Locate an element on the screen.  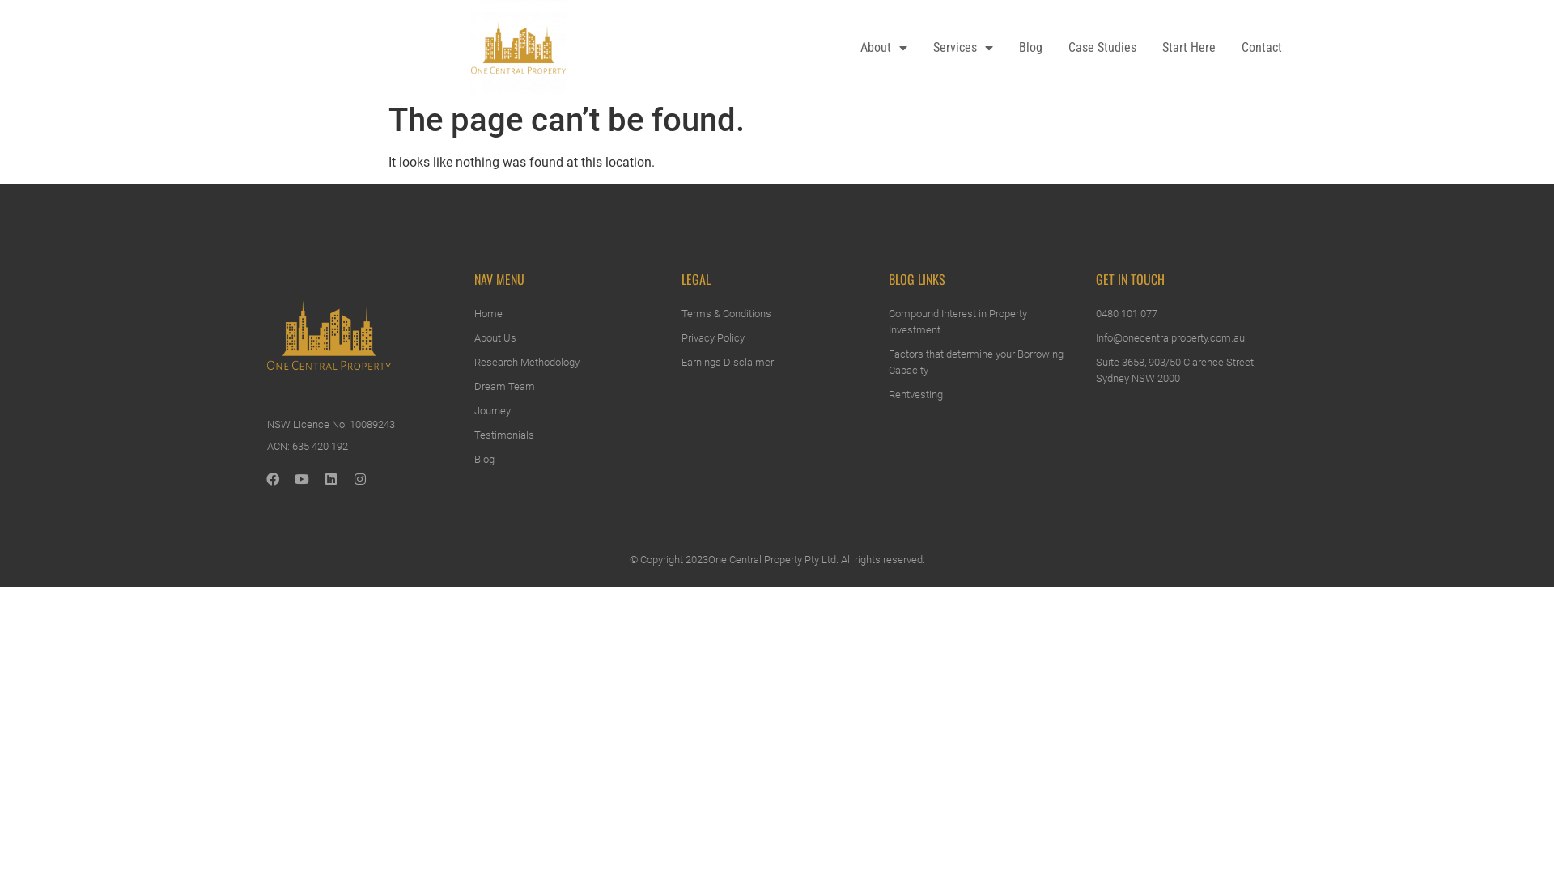
Journey is located at coordinates (570, 411).